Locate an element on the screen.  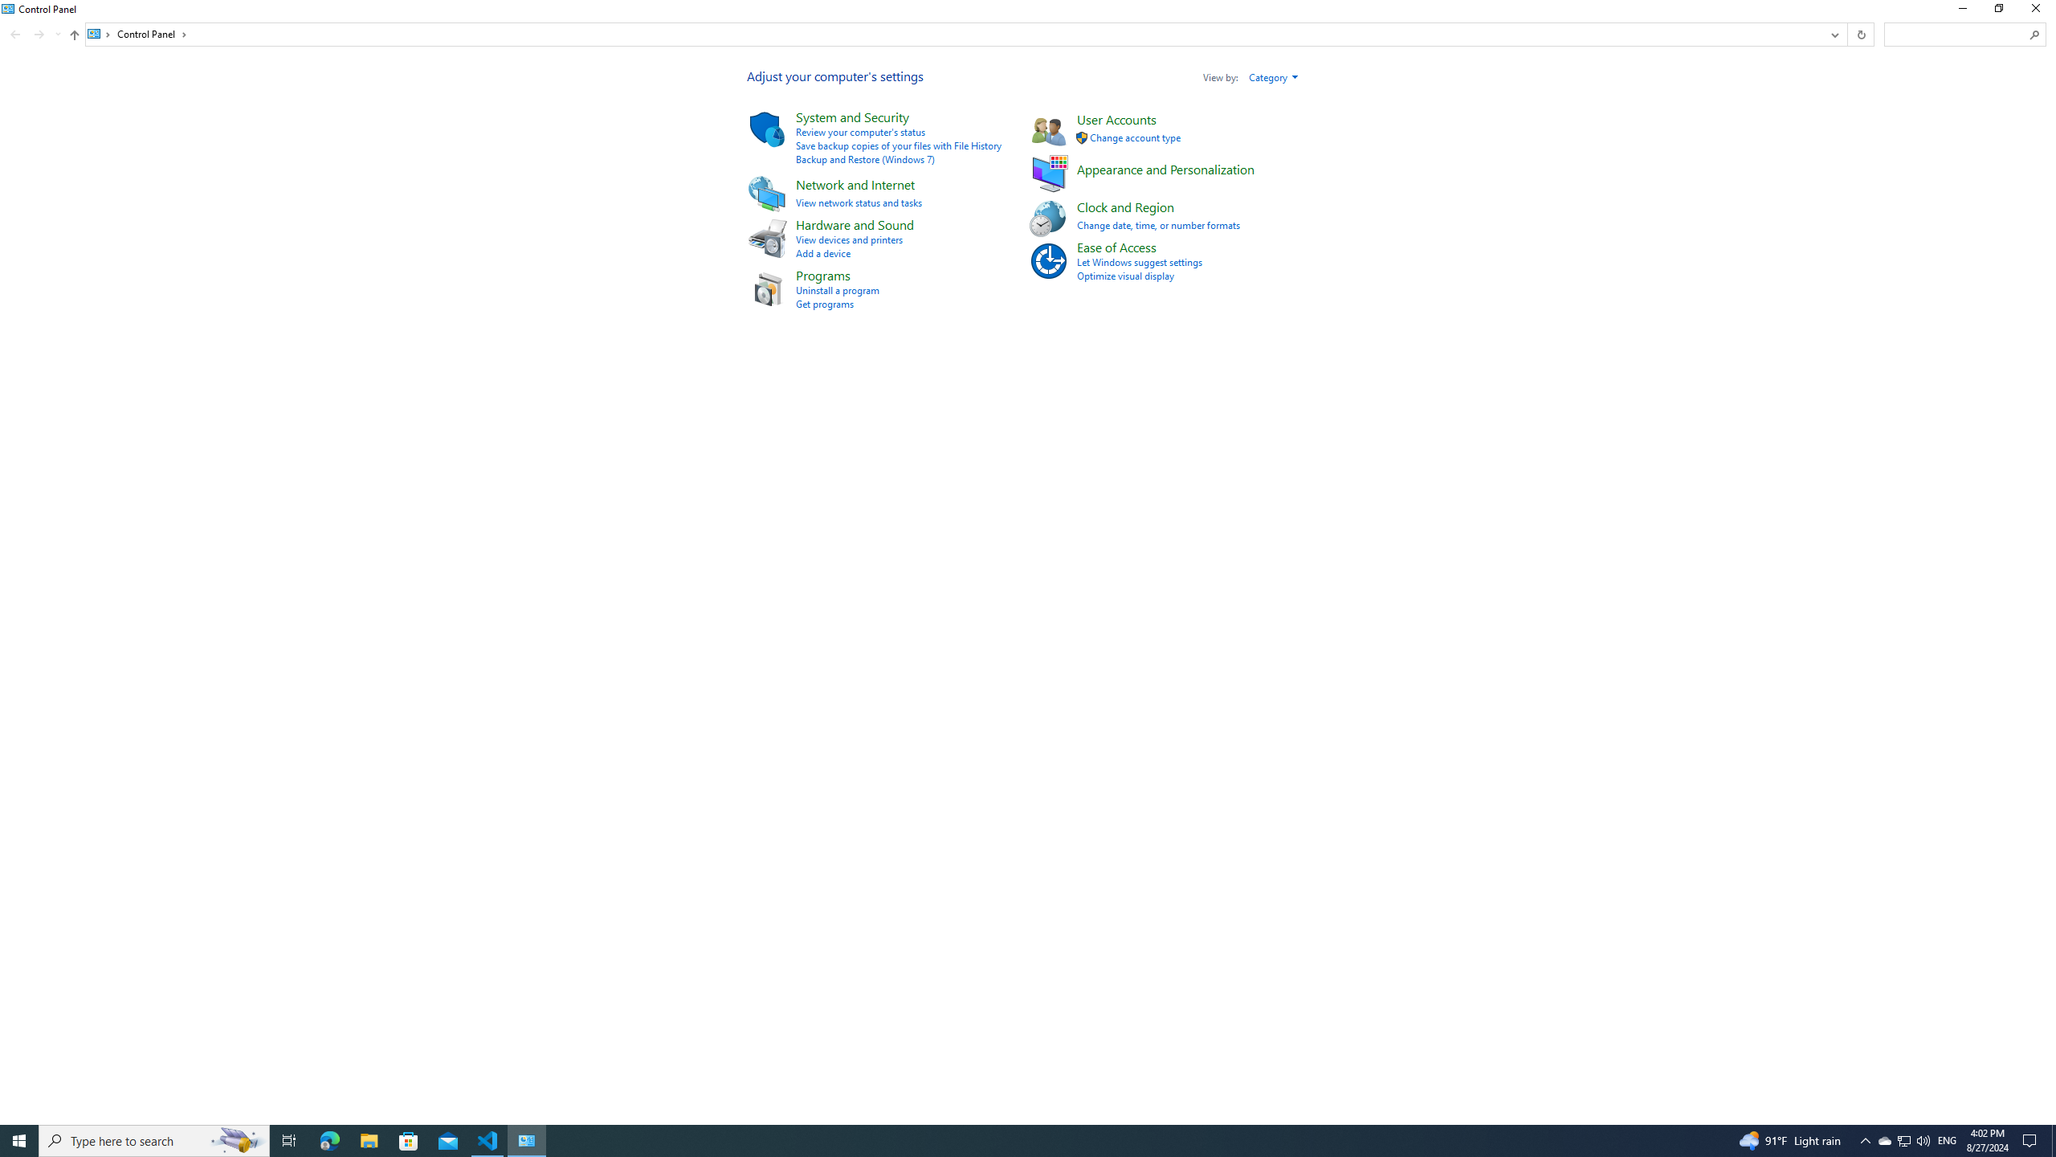
Control Panel - 1 running window is located at coordinates (527, 1141).